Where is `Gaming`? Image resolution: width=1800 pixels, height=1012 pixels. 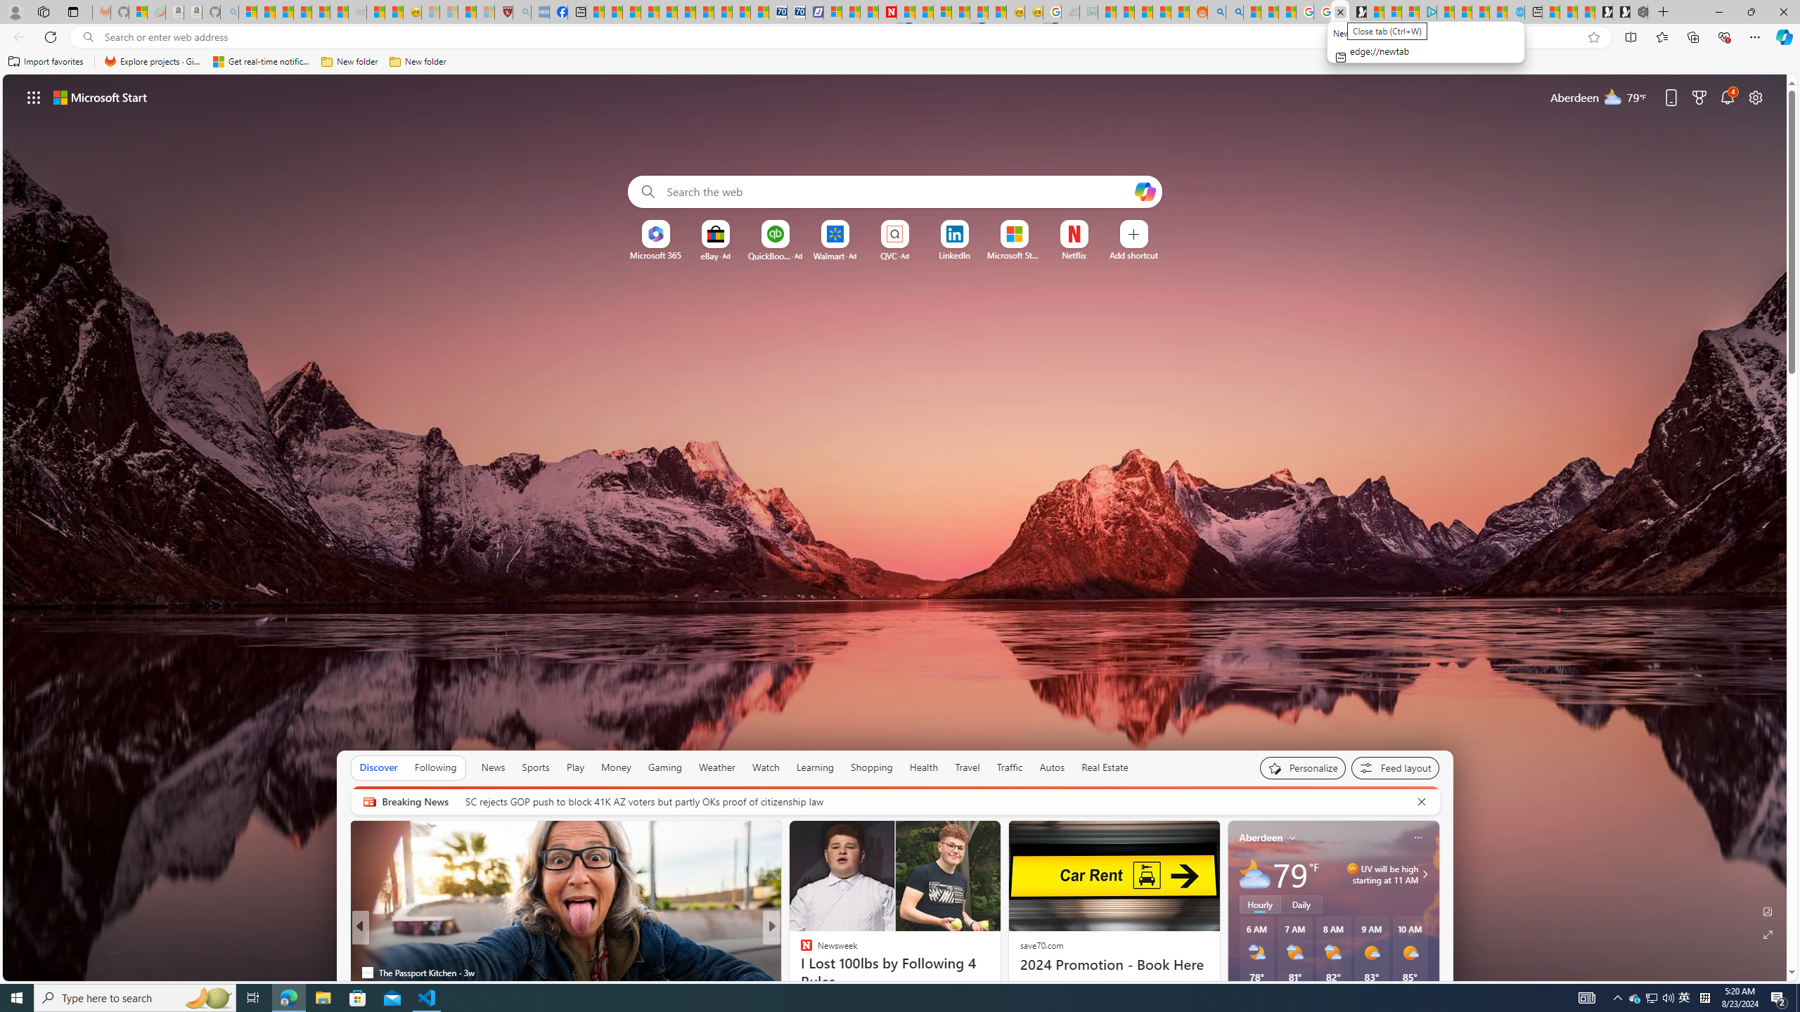 Gaming is located at coordinates (665, 767).